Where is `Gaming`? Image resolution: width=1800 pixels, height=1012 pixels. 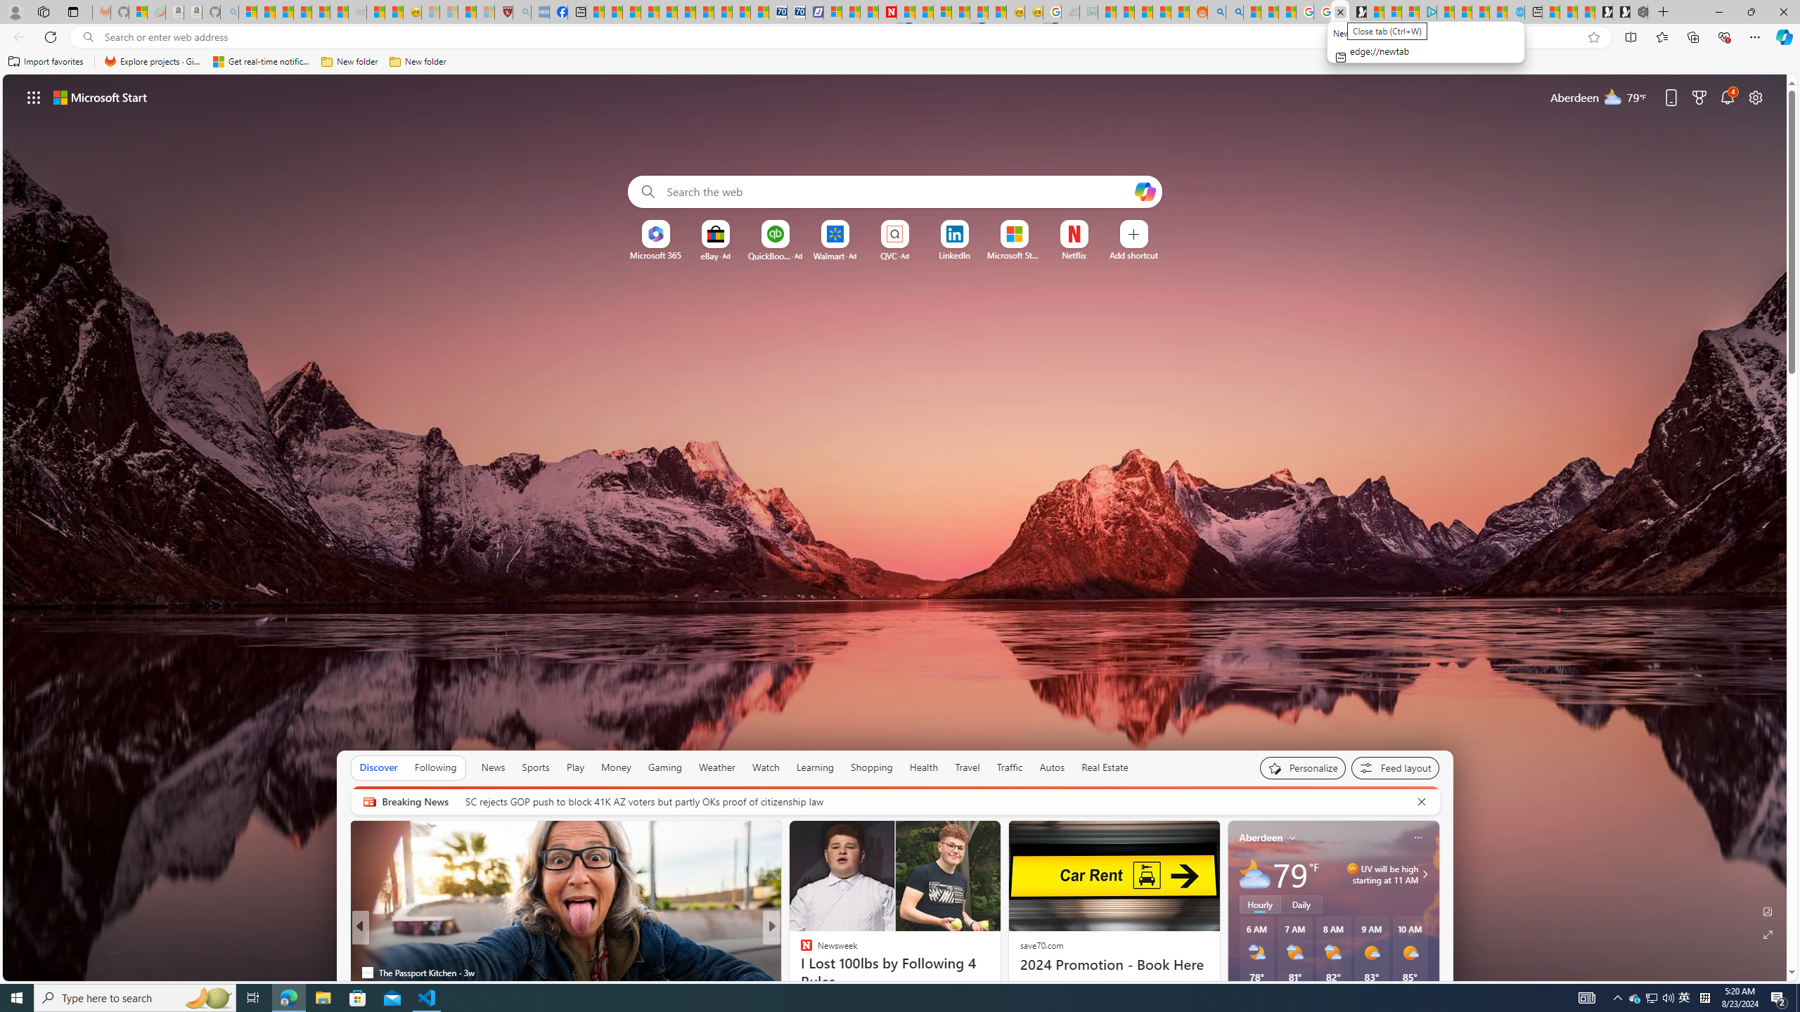 Gaming is located at coordinates (665, 767).